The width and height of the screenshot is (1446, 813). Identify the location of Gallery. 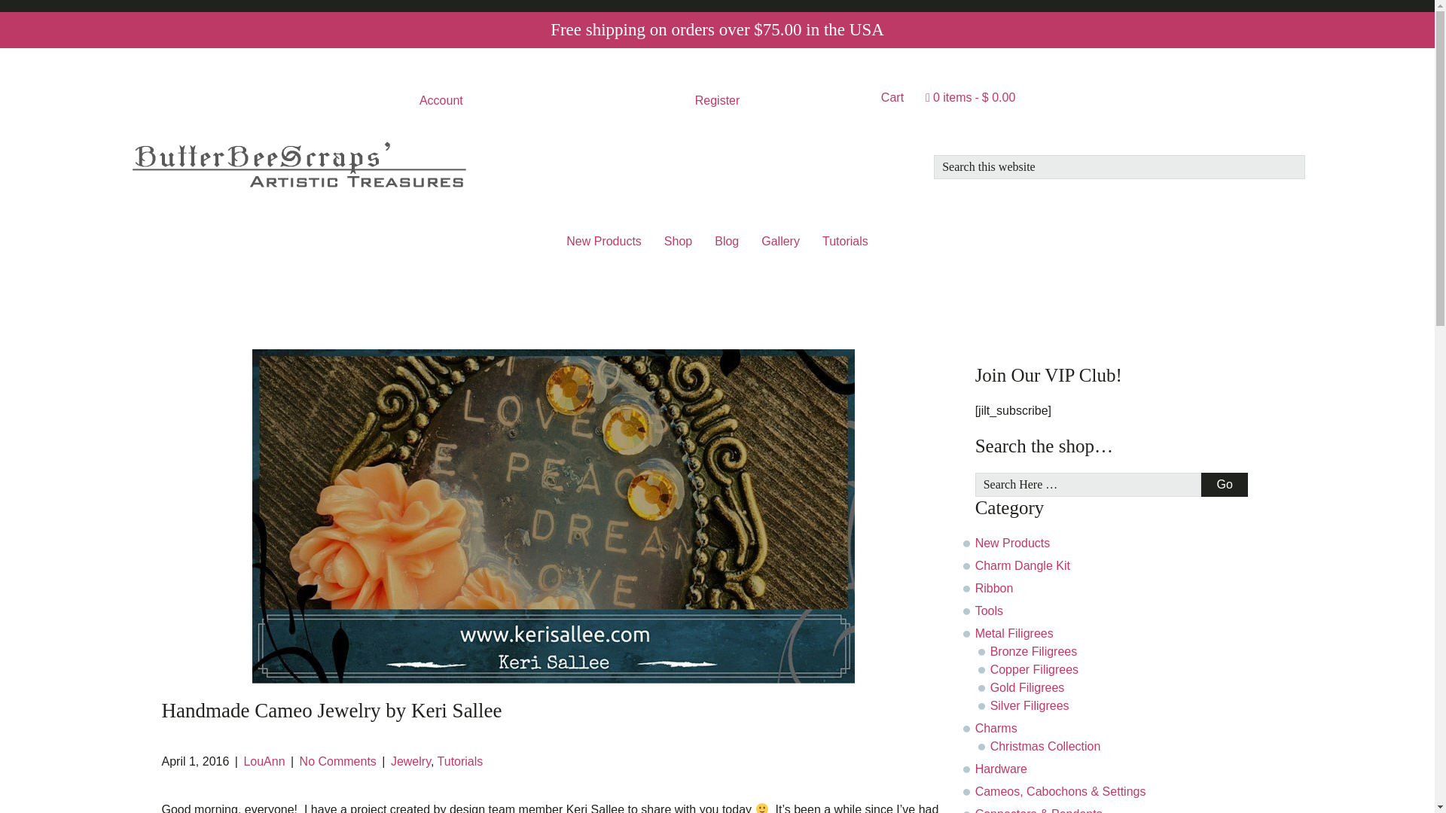
(780, 242).